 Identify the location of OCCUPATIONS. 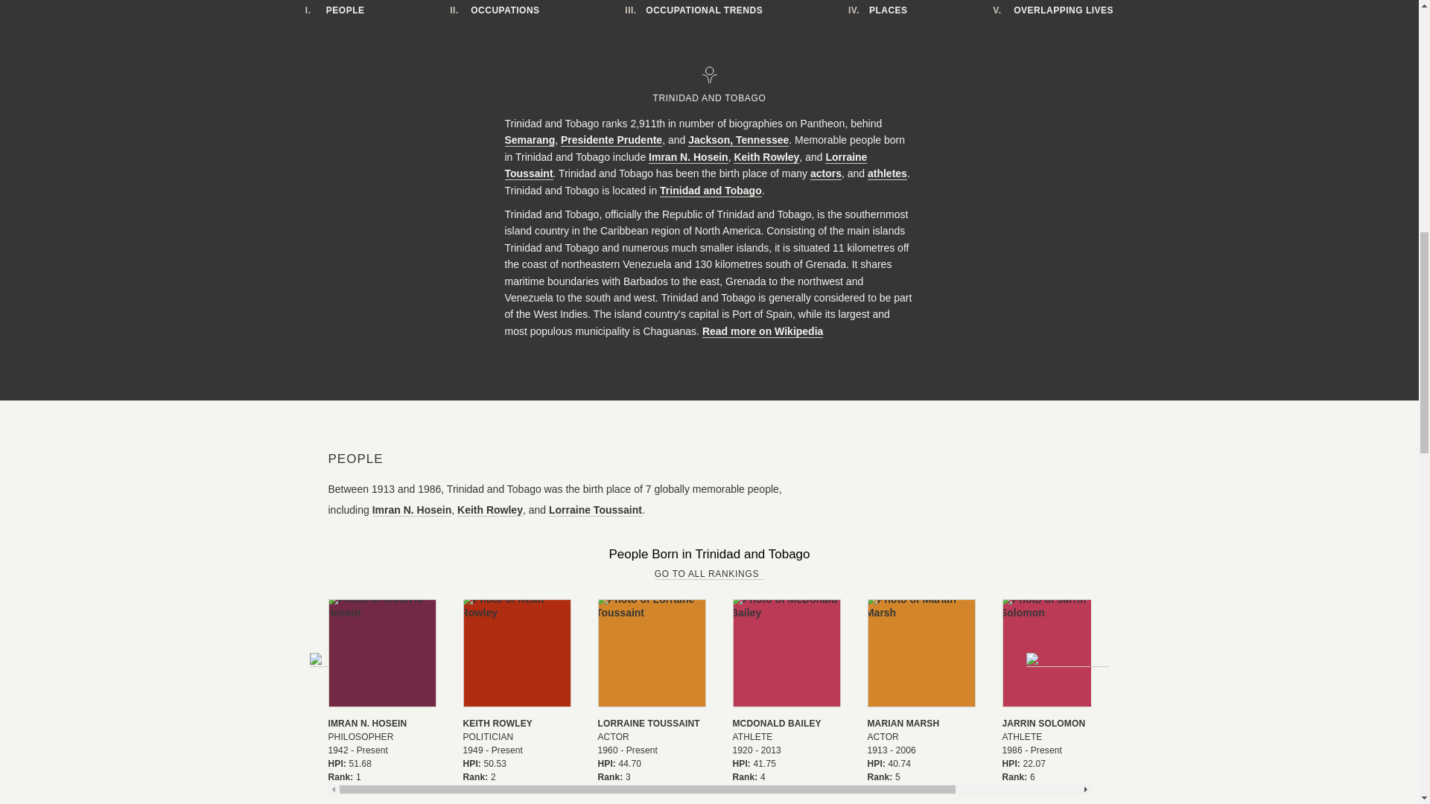
(496, 10).